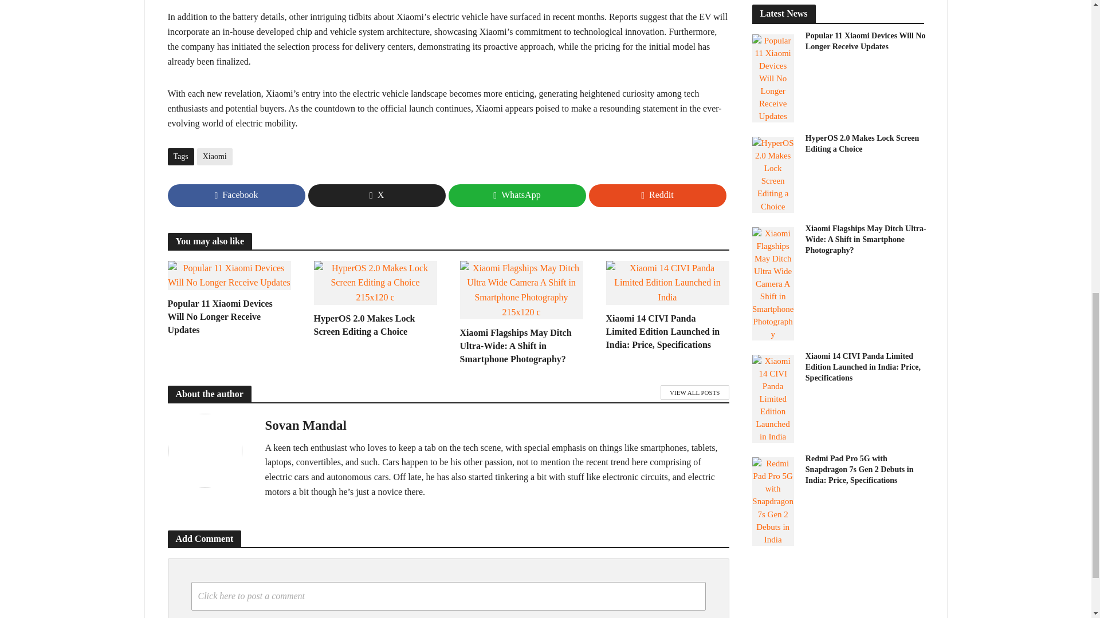 The image size is (1100, 618). Describe the element at coordinates (376, 195) in the screenshot. I see `X` at that location.